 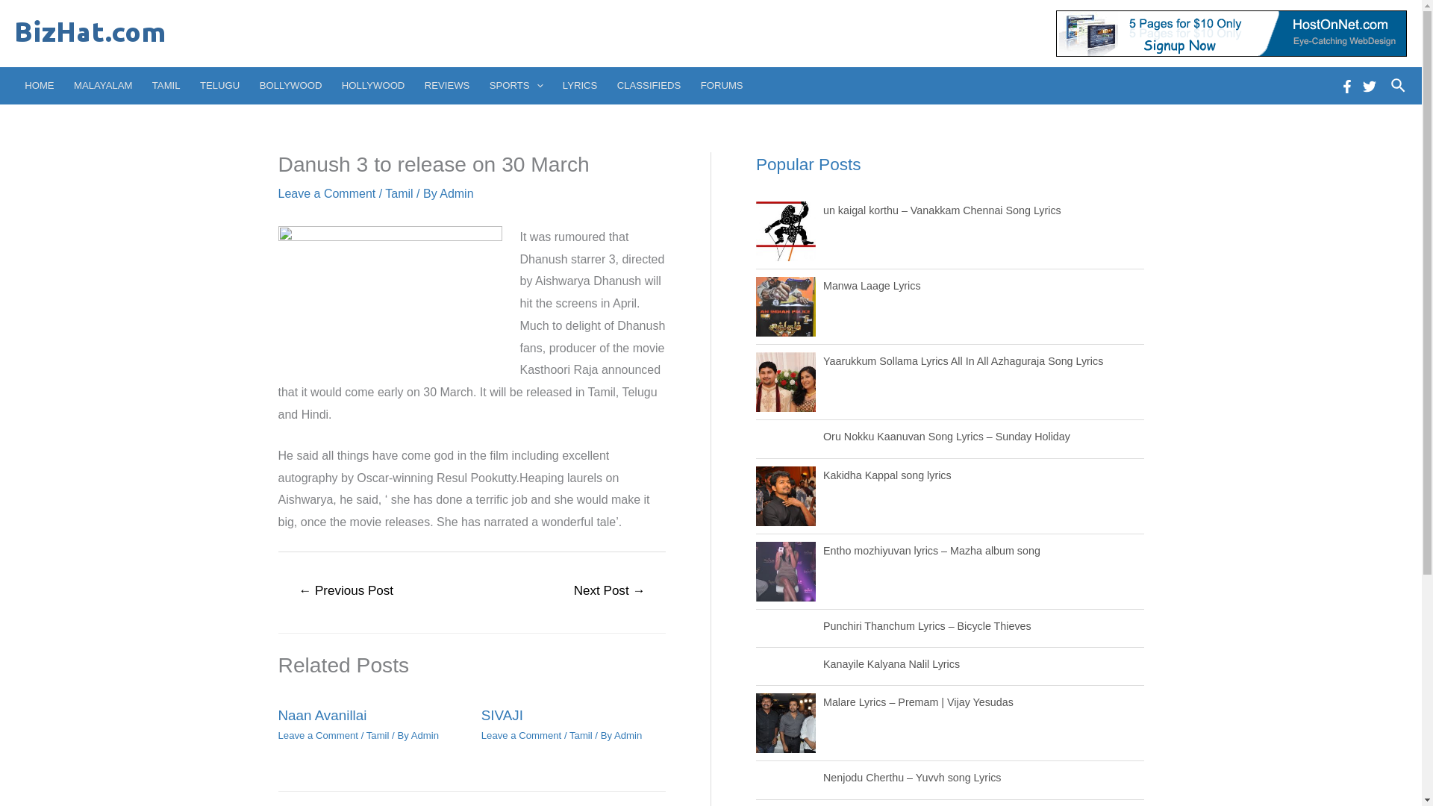 I want to click on TELUGU, so click(x=219, y=85).